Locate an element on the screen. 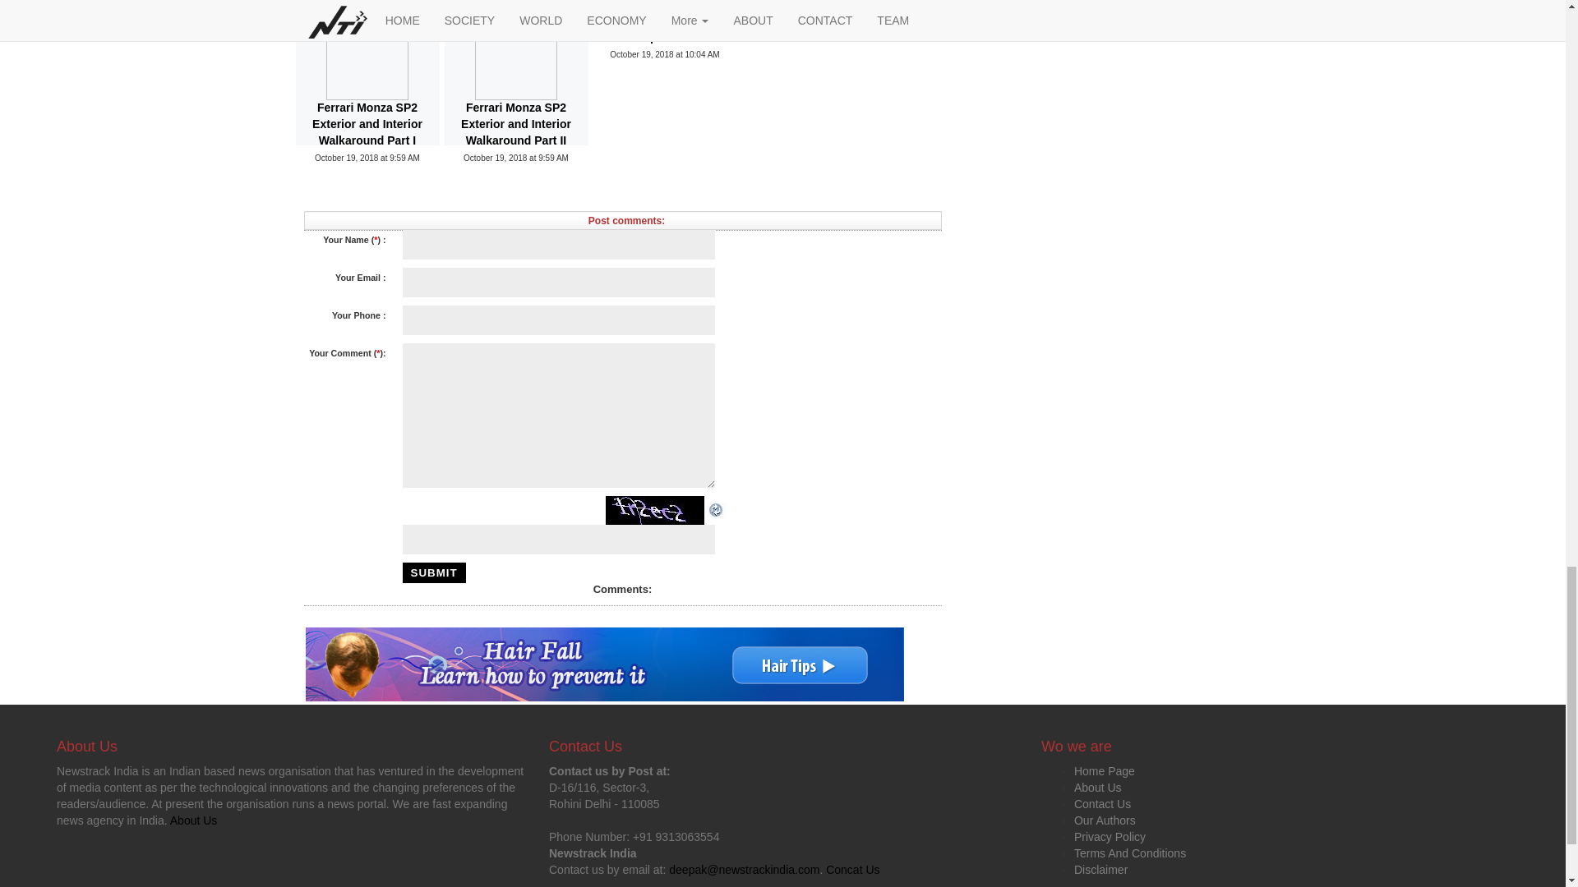 Image resolution: width=1578 pixels, height=887 pixels. submit is located at coordinates (434, 572).